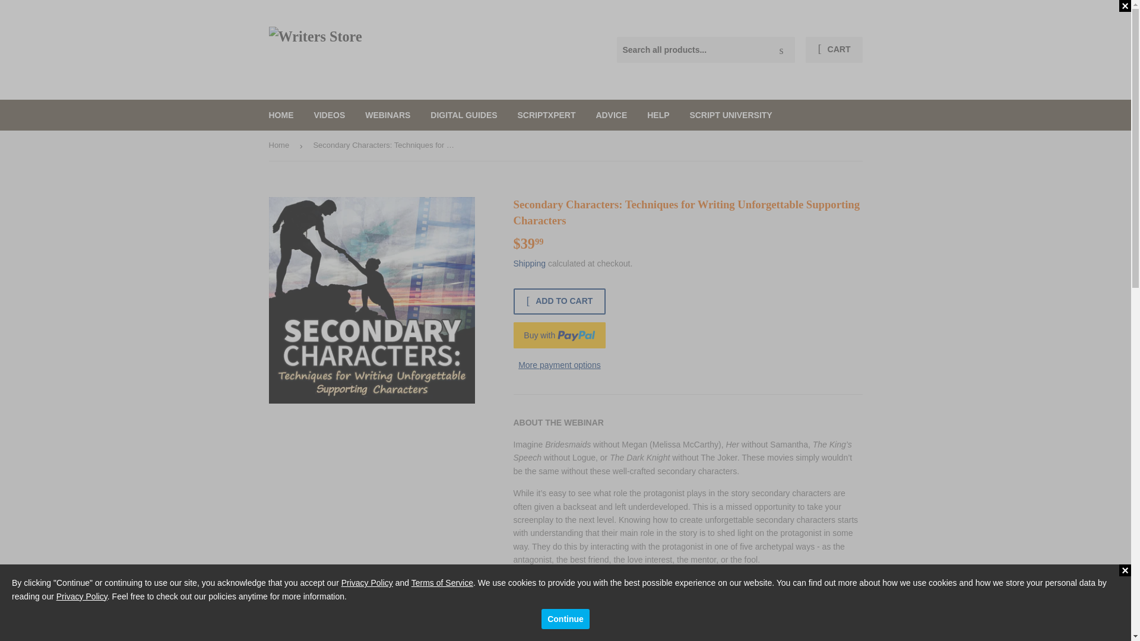 The height and width of the screenshot is (641, 1140). Describe the element at coordinates (387, 115) in the screenshot. I see `WEBINARS` at that location.